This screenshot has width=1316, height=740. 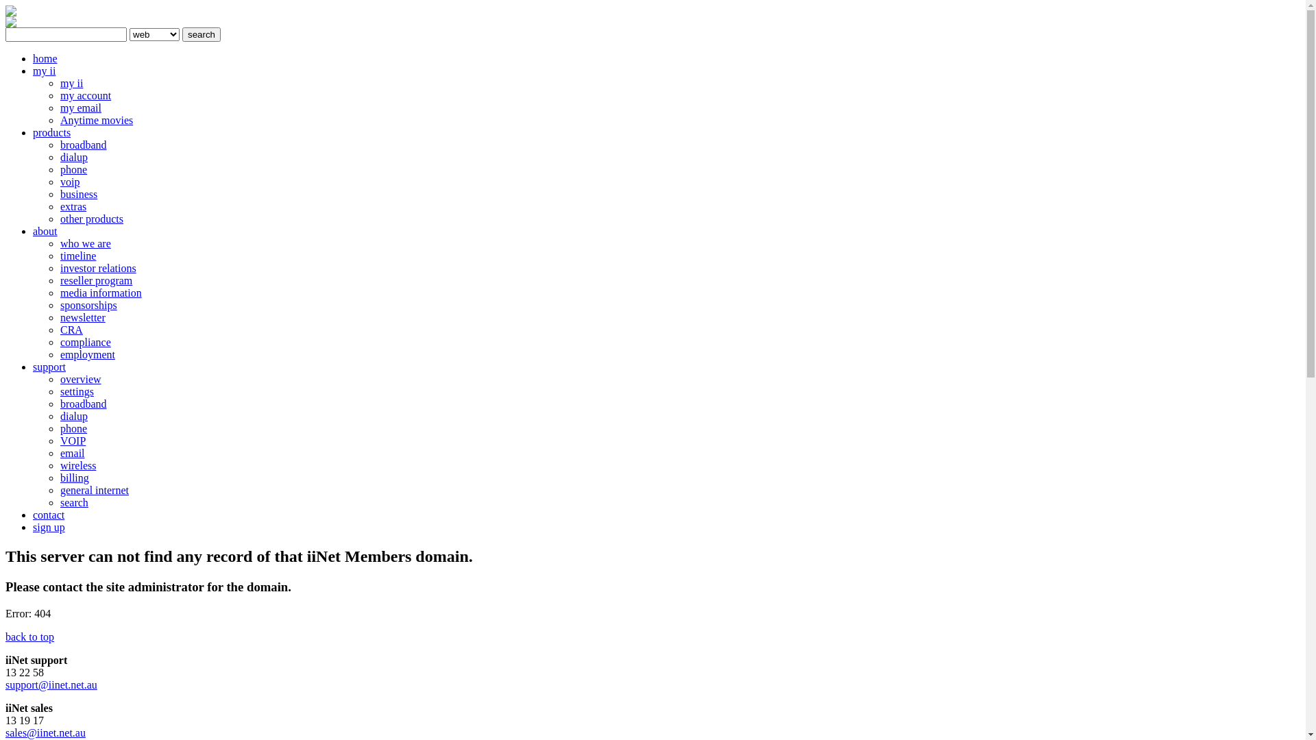 What do you see at coordinates (86, 244) in the screenshot?
I see `who we are` at bounding box center [86, 244].